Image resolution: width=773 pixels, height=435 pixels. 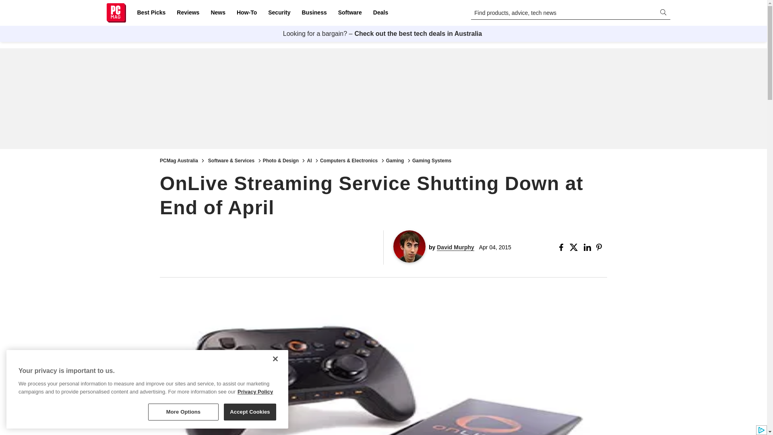 I want to click on Reviews, so click(x=188, y=13).